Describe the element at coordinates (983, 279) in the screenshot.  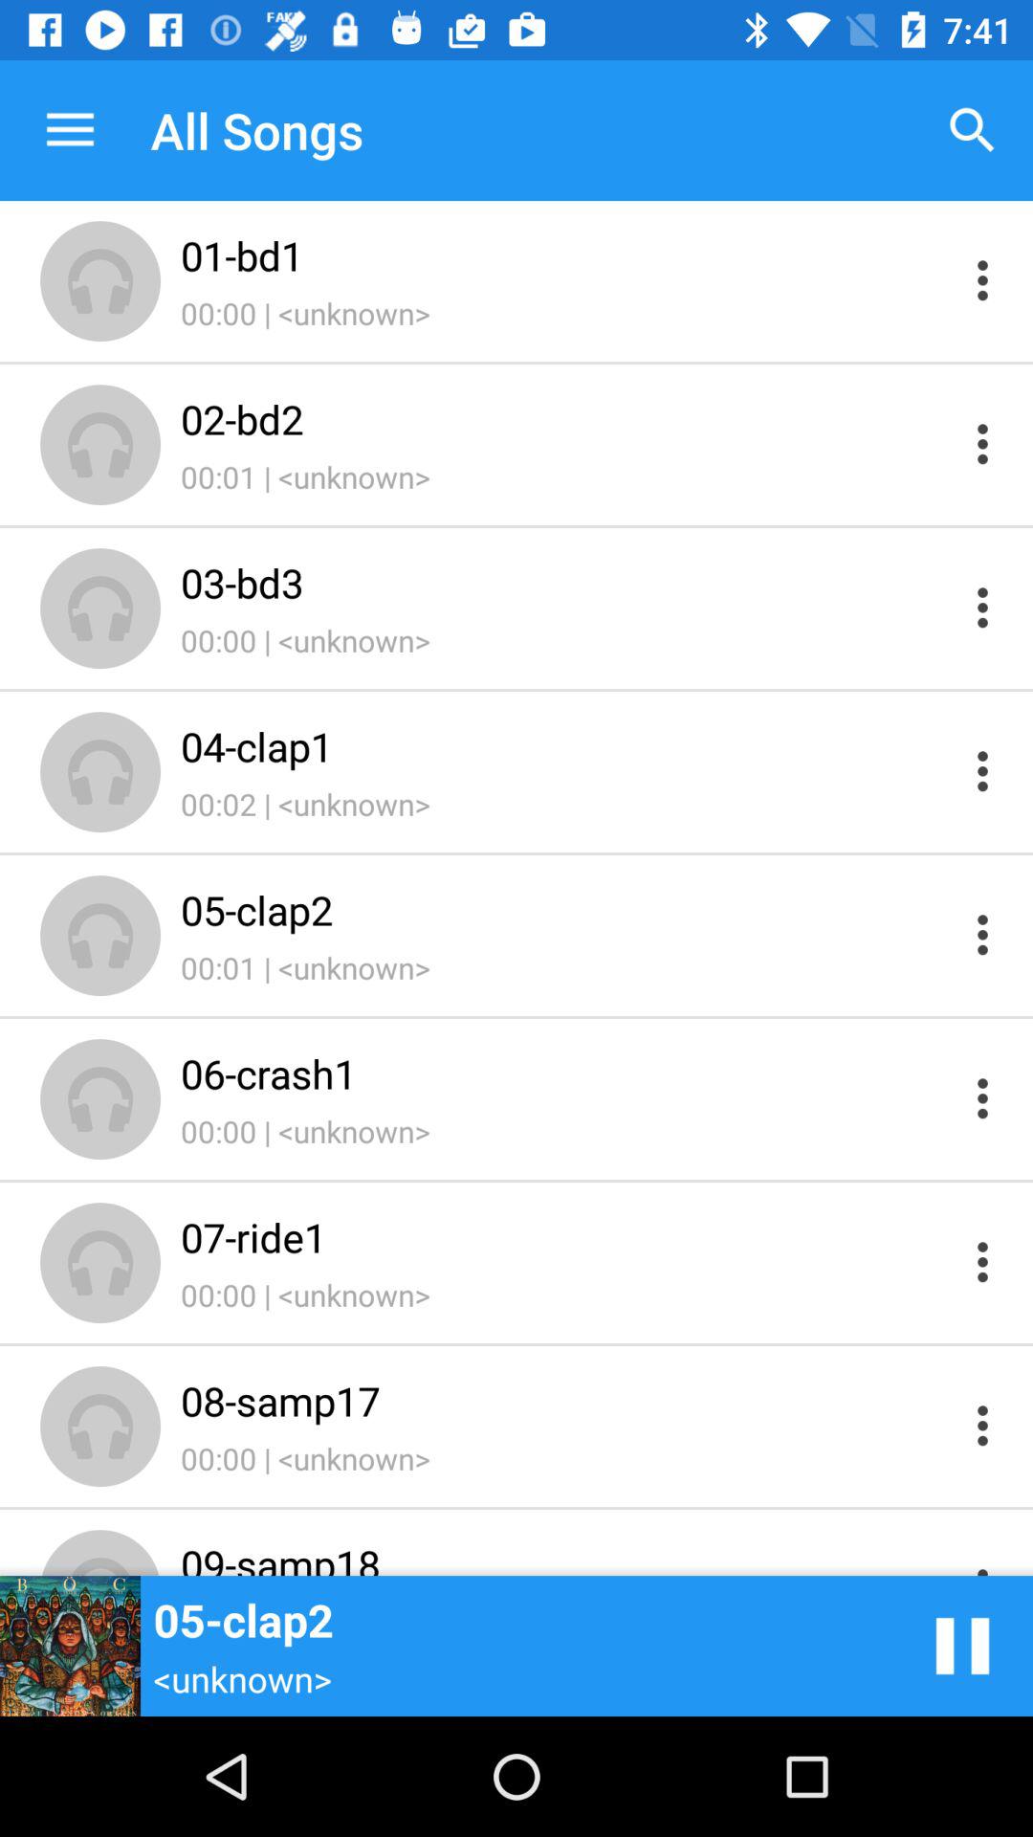
I see `open options` at that location.